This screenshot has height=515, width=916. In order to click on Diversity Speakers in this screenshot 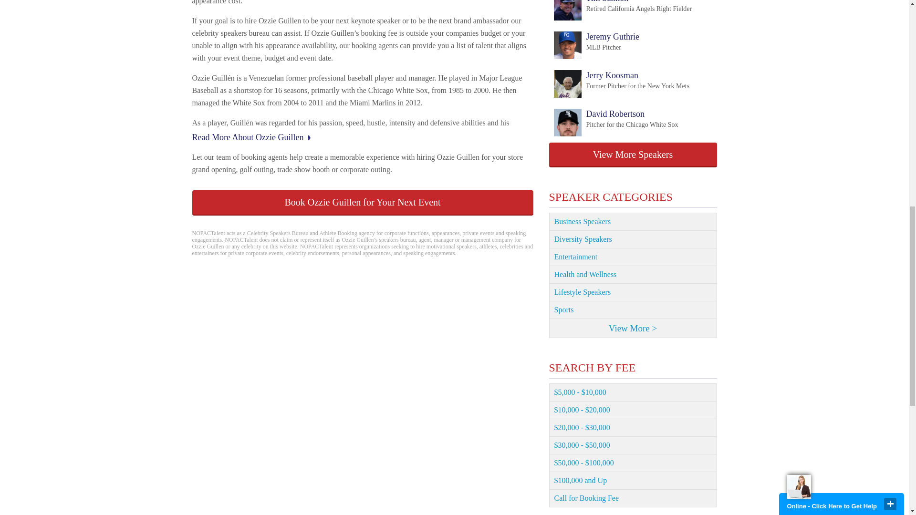, I will do `click(633, 221)`.